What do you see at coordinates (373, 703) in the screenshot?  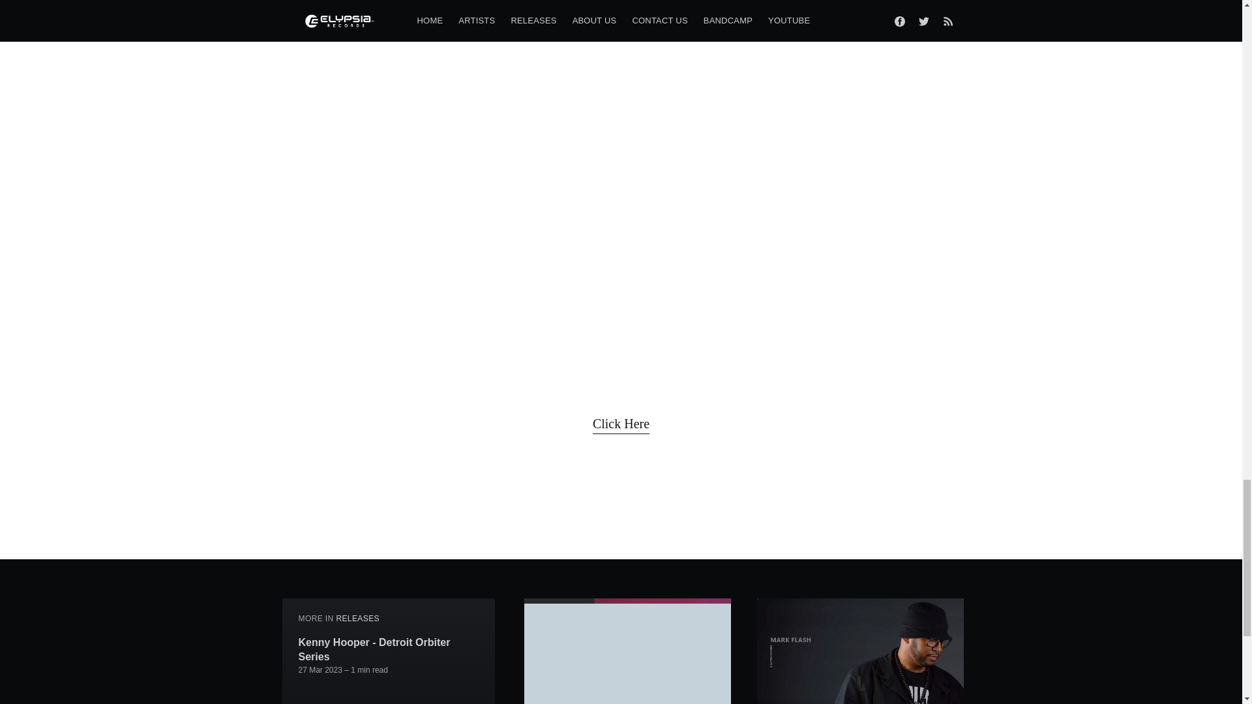 I see `Orlando Voorn - I Have You ep` at bounding box center [373, 703].